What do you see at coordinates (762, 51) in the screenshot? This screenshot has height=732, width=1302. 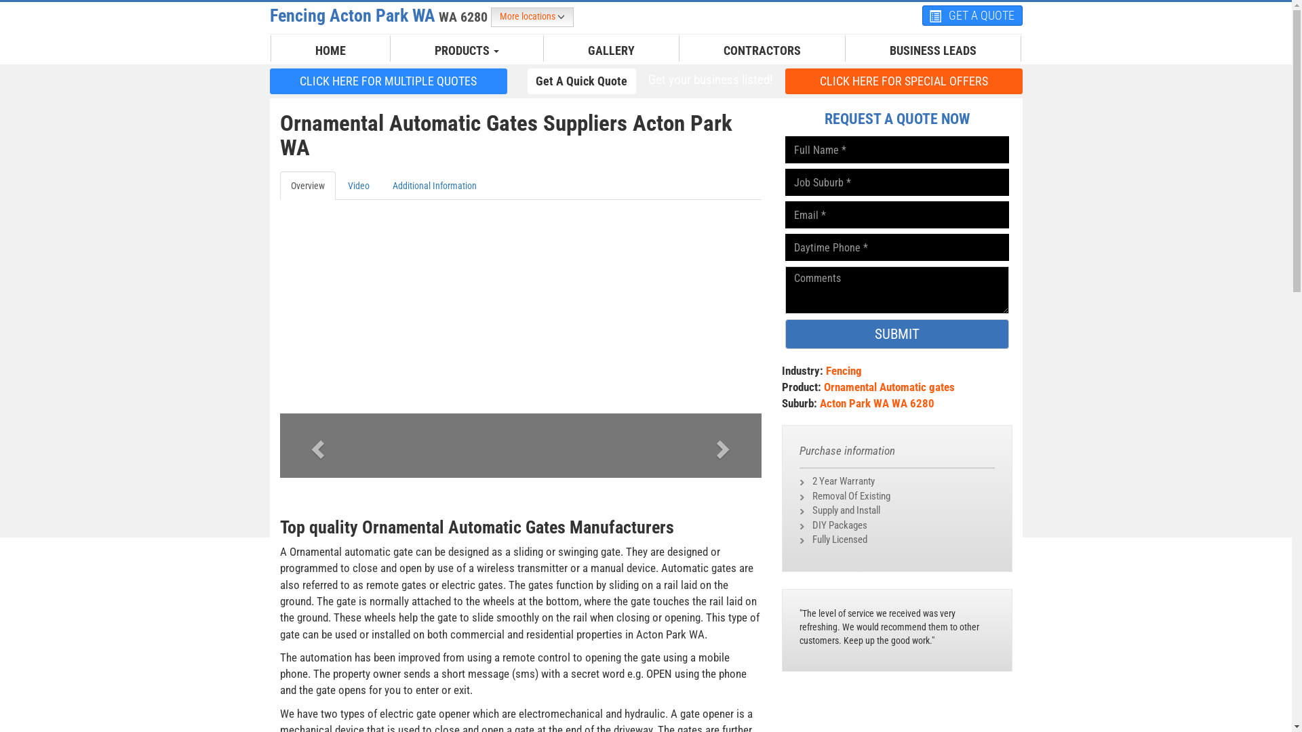 I see `CONTRACTORS` at bounding box center [762, 51].